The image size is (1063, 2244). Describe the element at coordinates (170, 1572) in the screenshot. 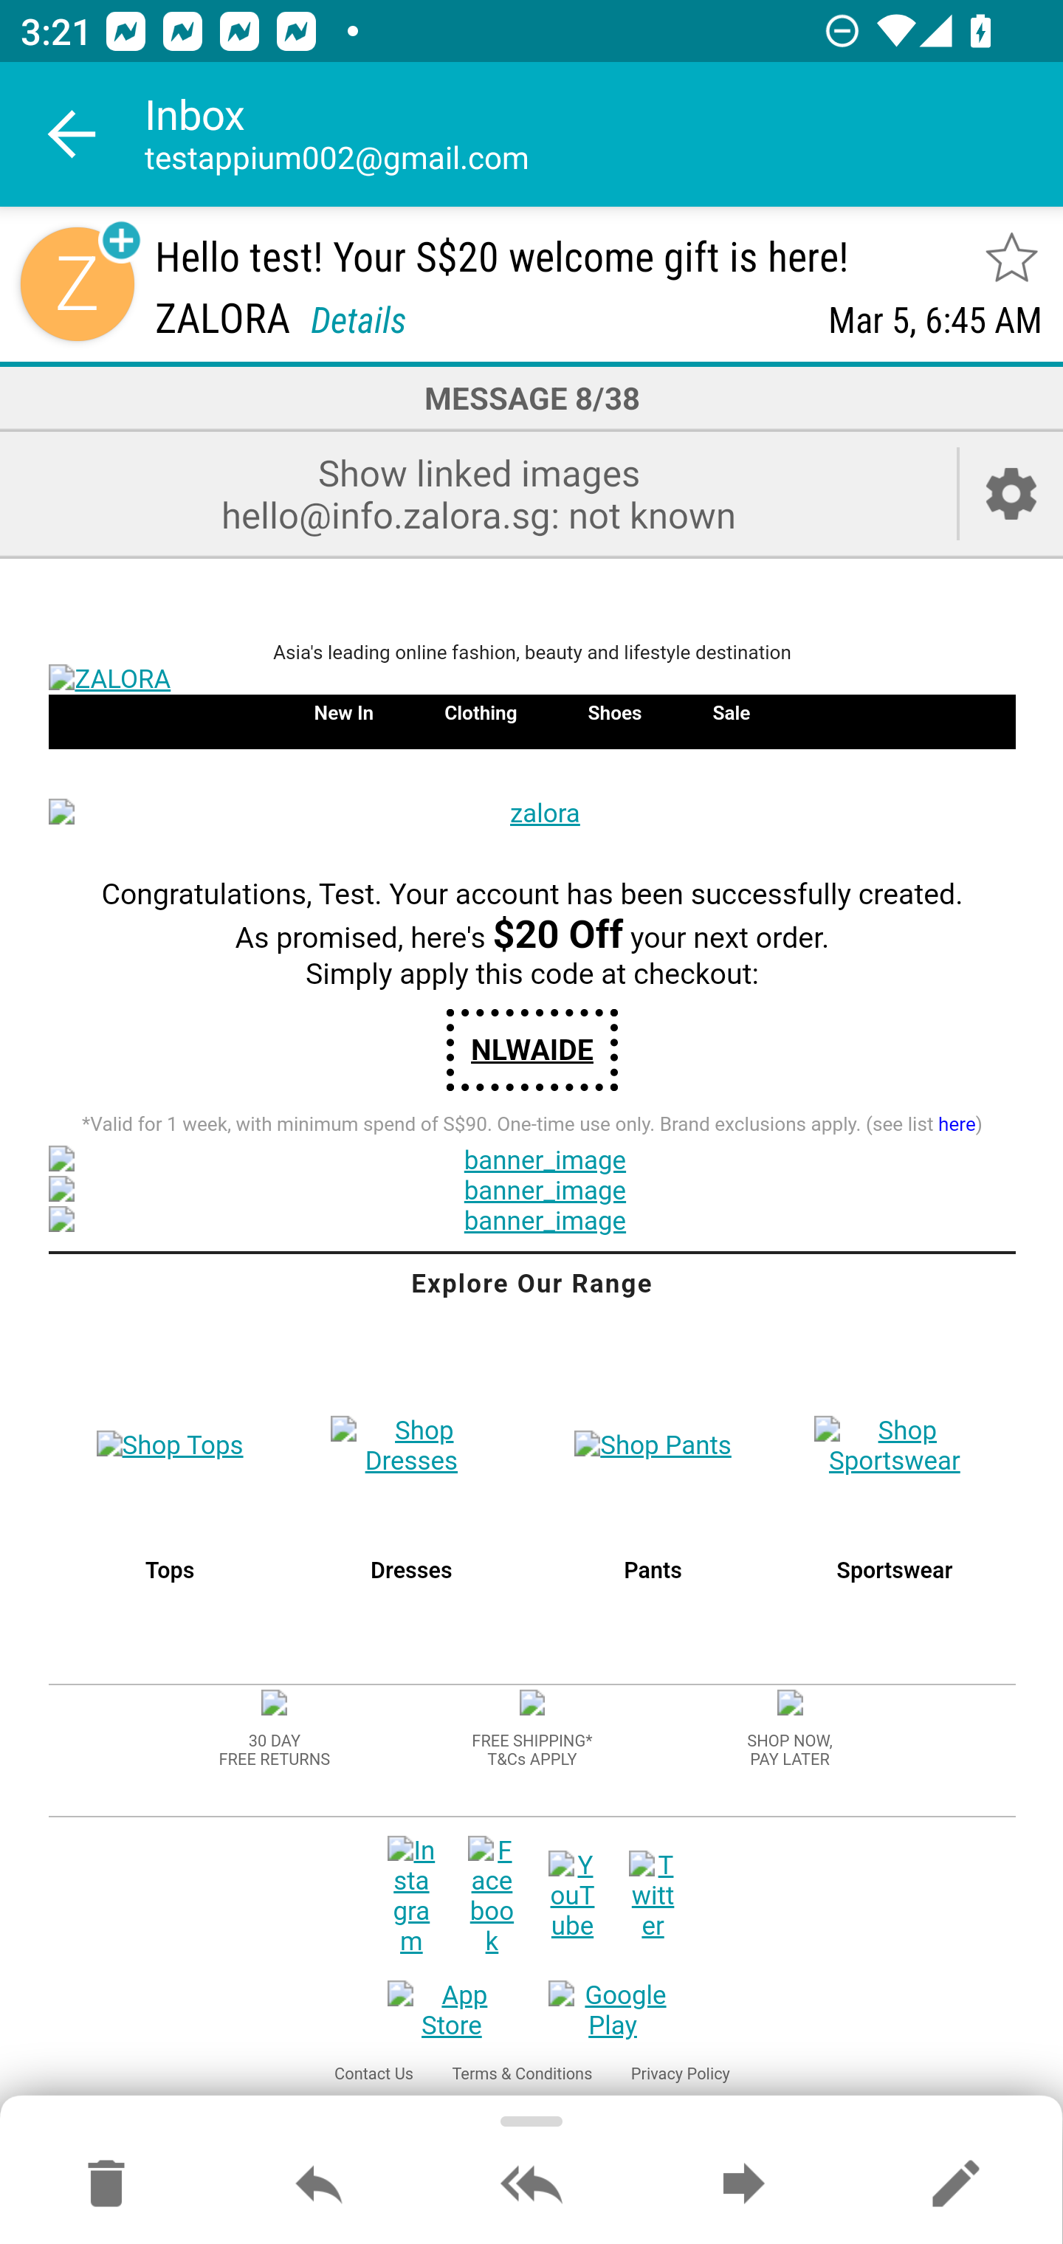

I see `Tops` at that location.